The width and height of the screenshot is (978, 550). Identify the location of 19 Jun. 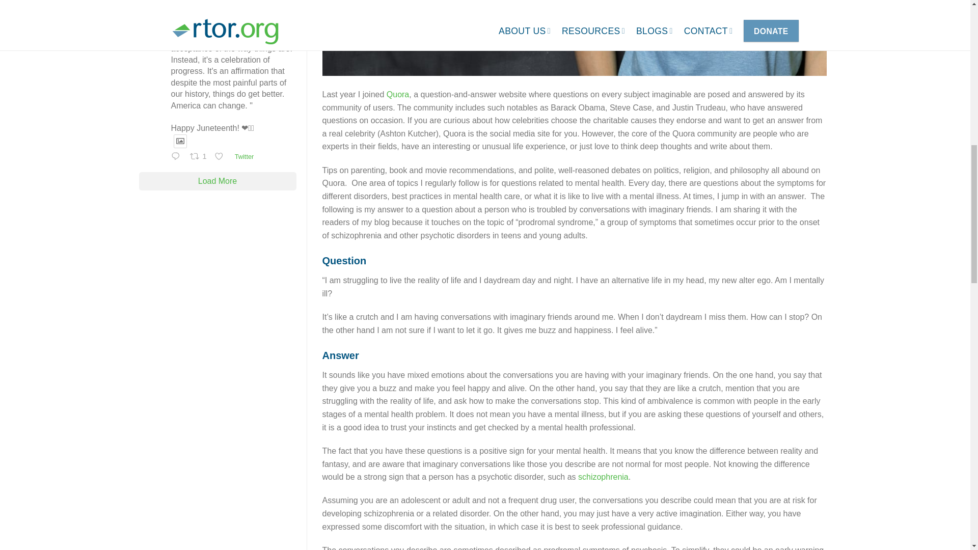
(187, 13).